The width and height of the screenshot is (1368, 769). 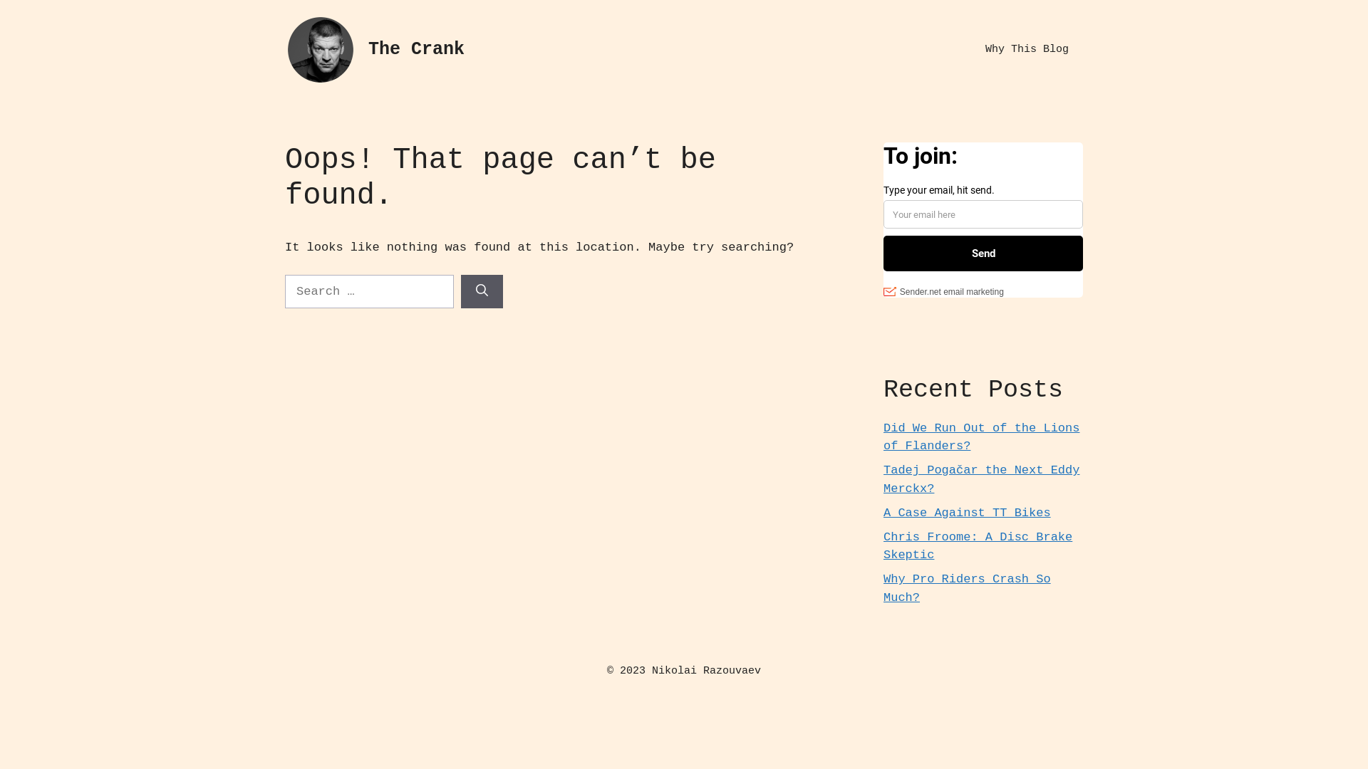 What do you see at coordinates (968, 588) in the screenshot?
I see `Why Pro Riders Crash So Much?` at bounding box center [968, 588].